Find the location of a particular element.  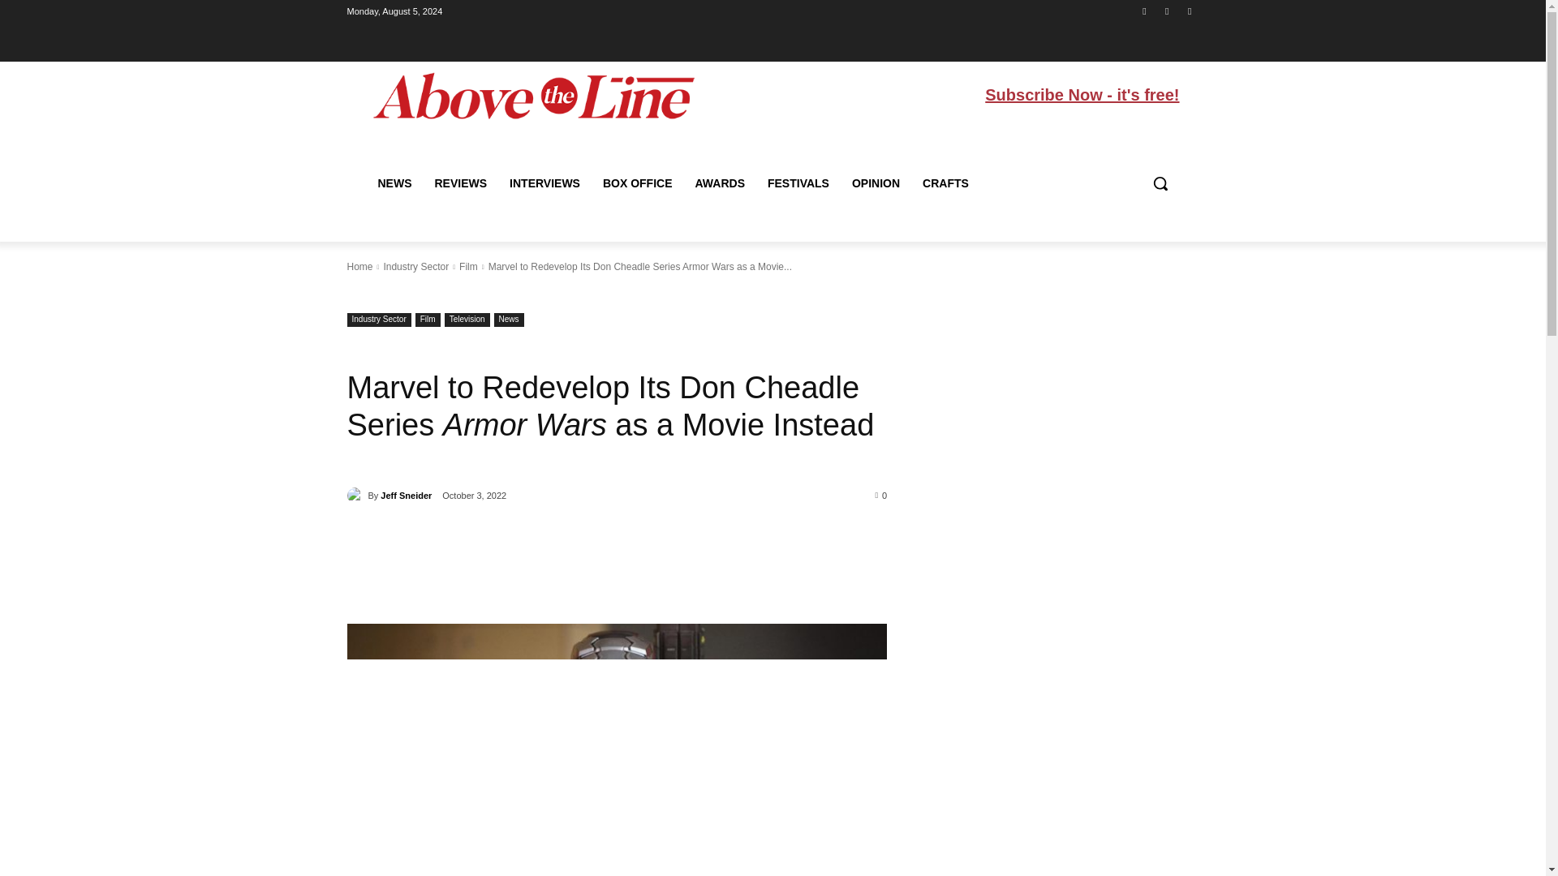

INTERVIEWS is located at coordinates (545, 182).